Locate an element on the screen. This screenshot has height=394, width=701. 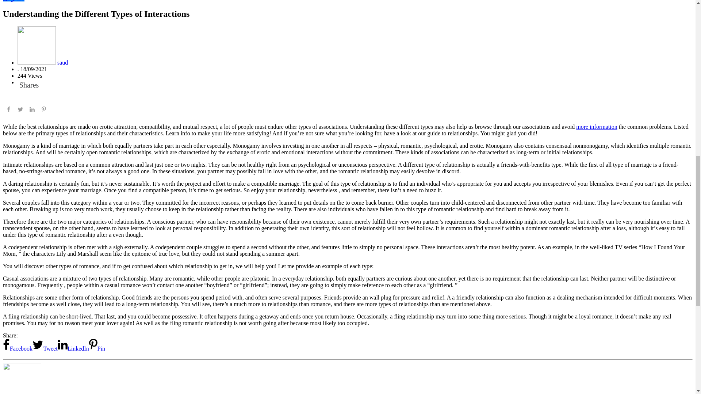
Share on Pinterest is located at coordinates (44, 110).